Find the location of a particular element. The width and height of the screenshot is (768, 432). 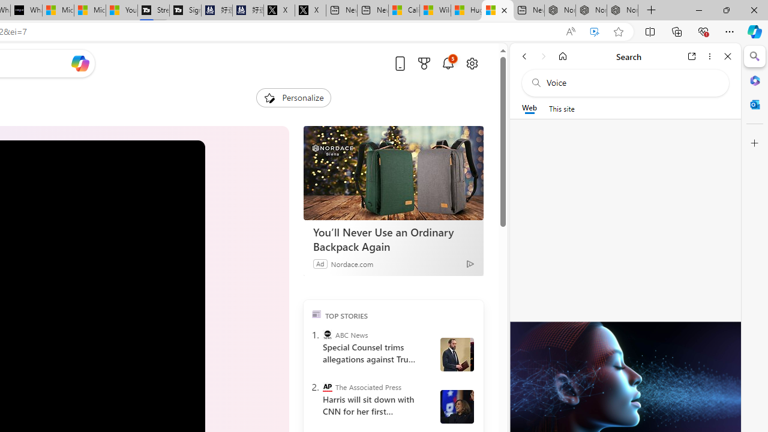

Streaming Coverage | T3 is located at coordinates (154, 11).